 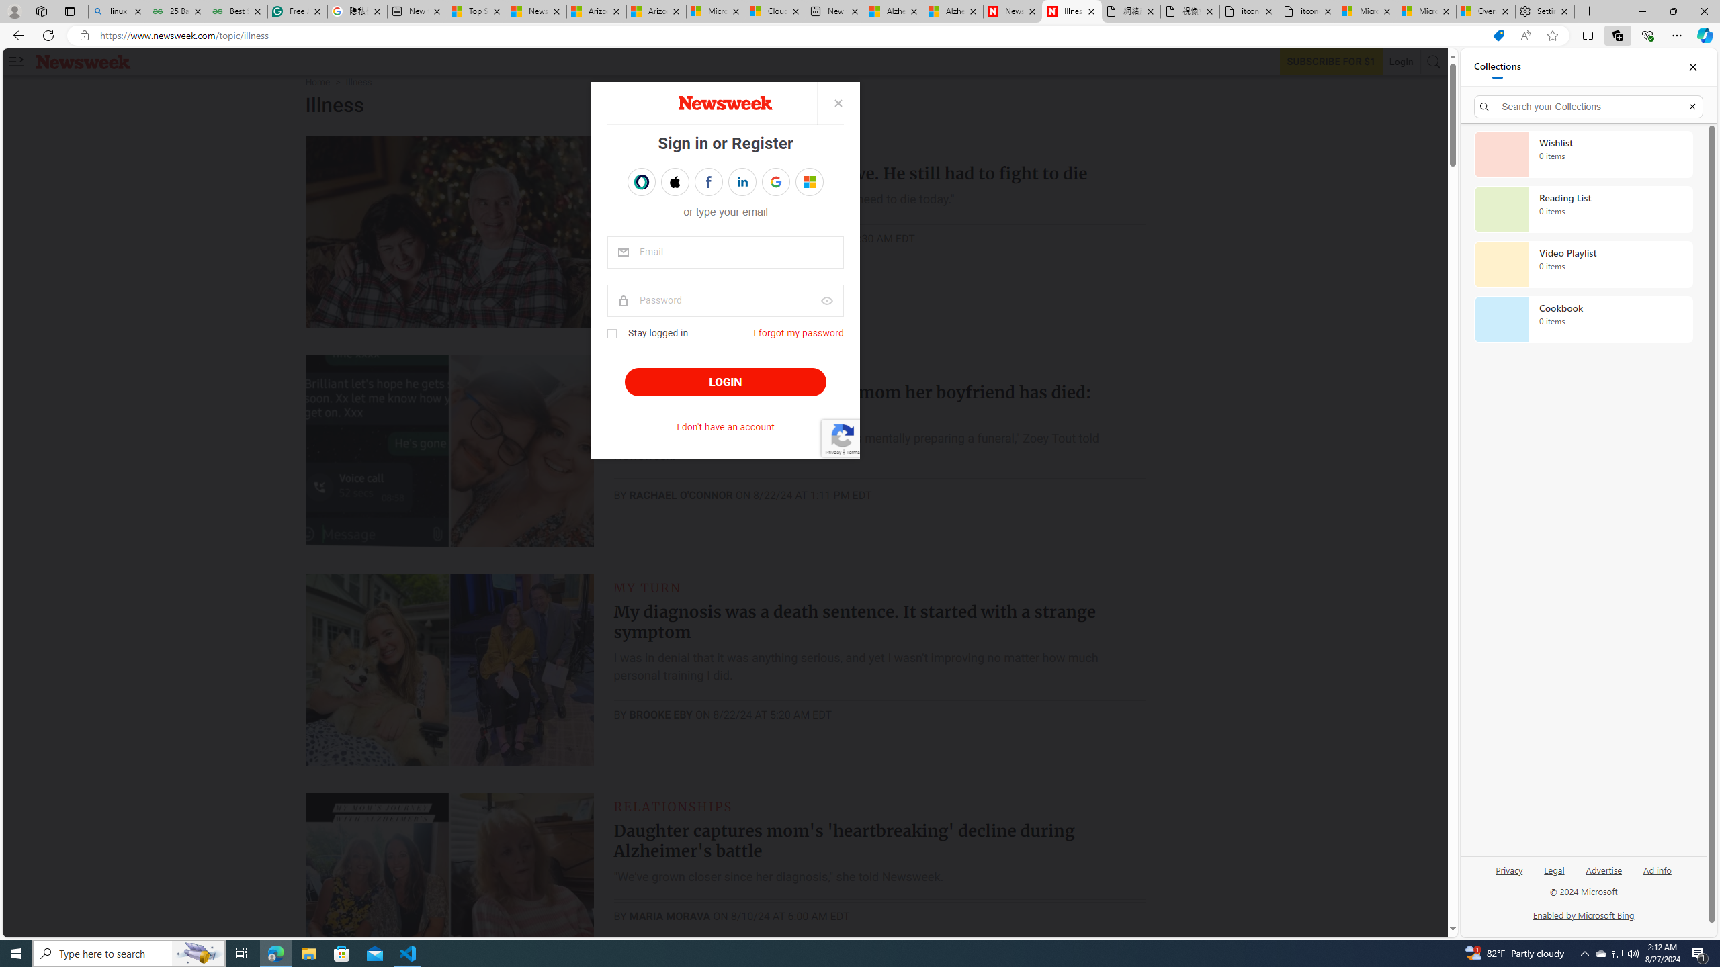 What do you see at coordinates (775, 182) in the screenshot?
I see `Sign in with GOOGLE` at bounding box center [775, 182].